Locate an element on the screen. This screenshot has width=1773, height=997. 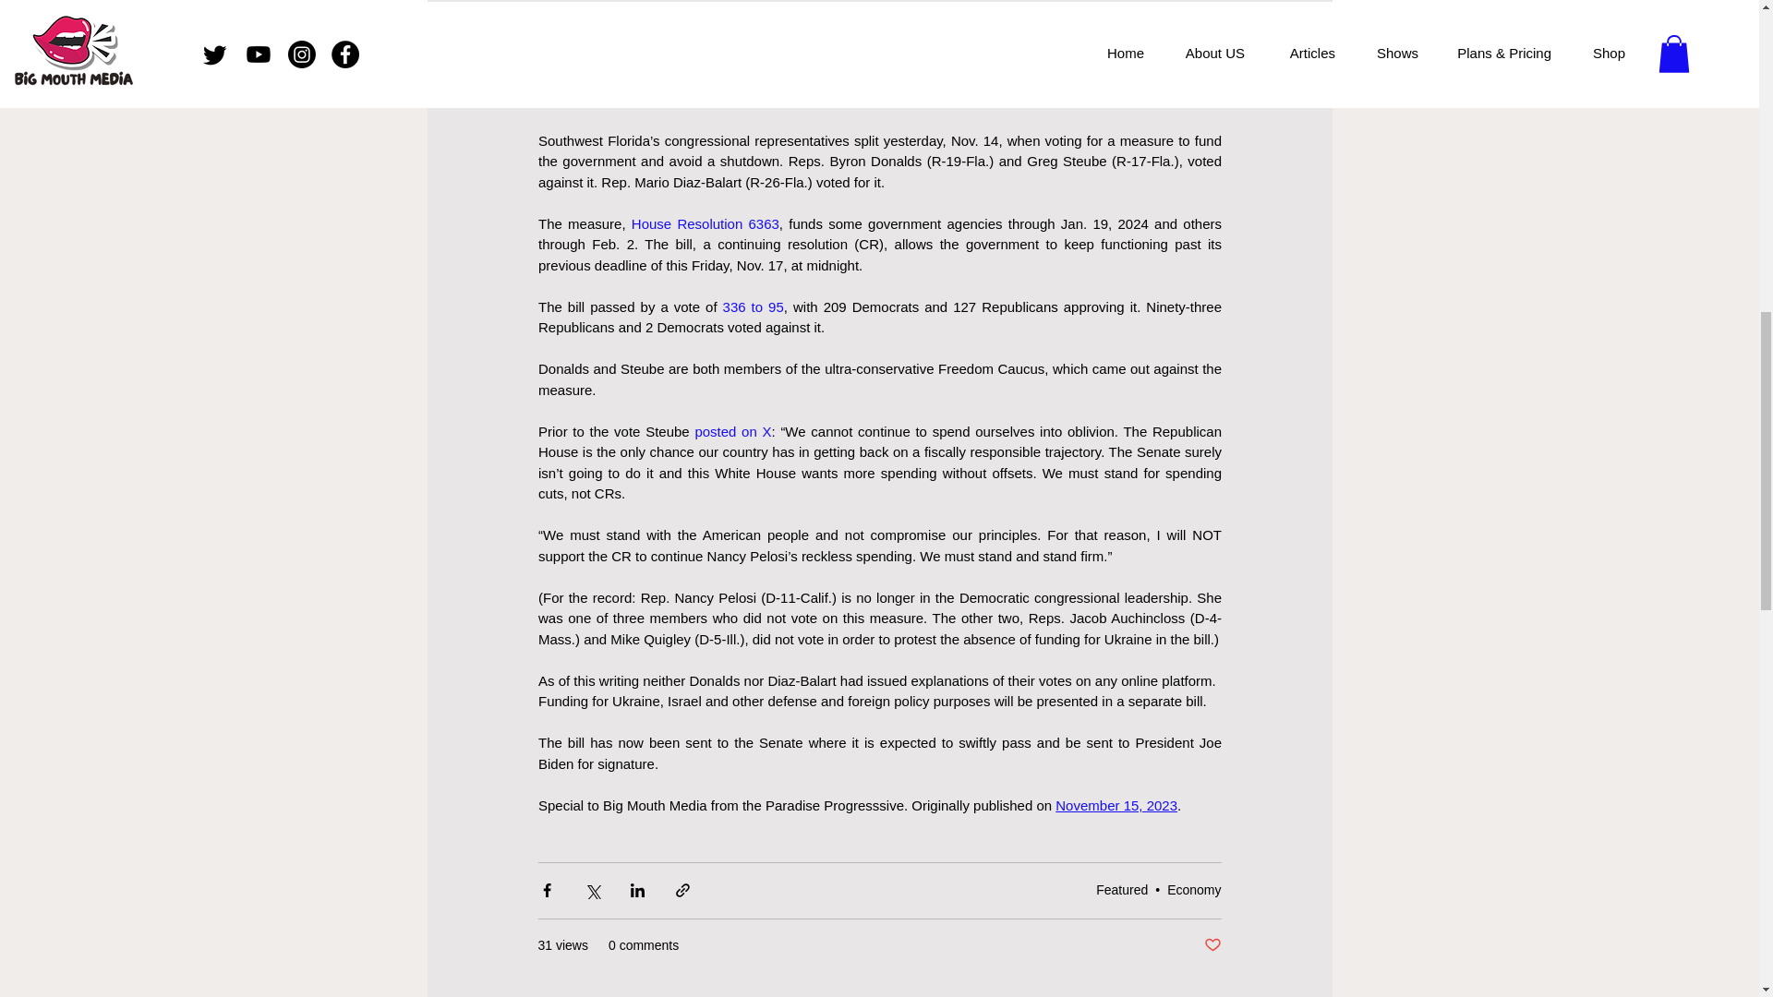
Featured is located at coordinates (1121, 890).